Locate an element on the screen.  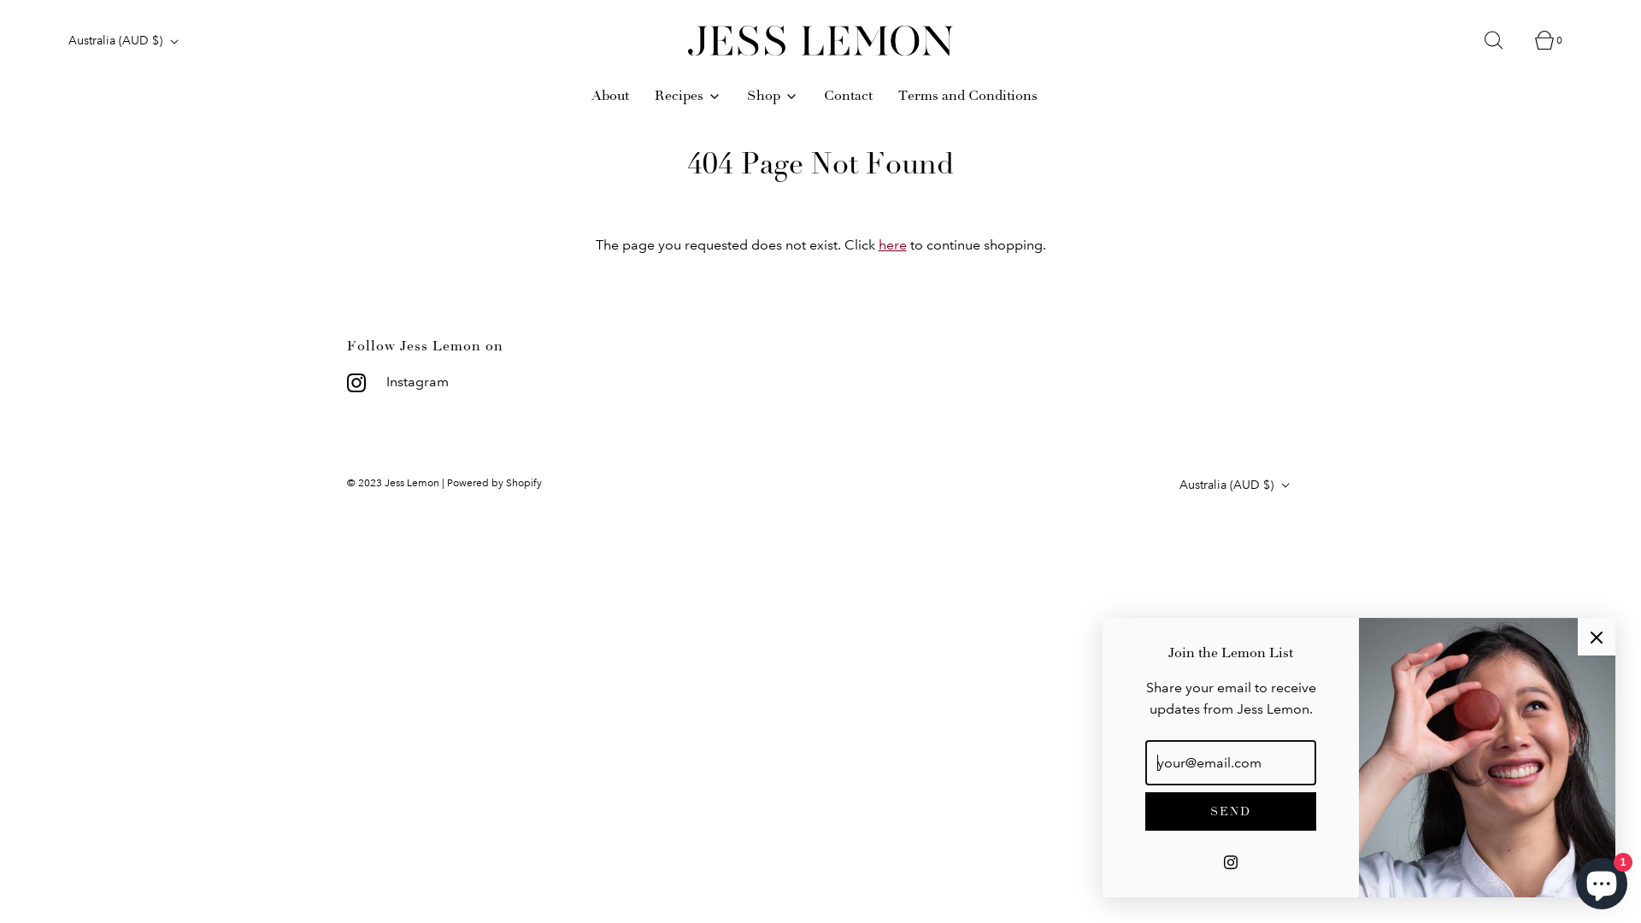
Instagram icon Instagram is located at coordinates (398, 382).